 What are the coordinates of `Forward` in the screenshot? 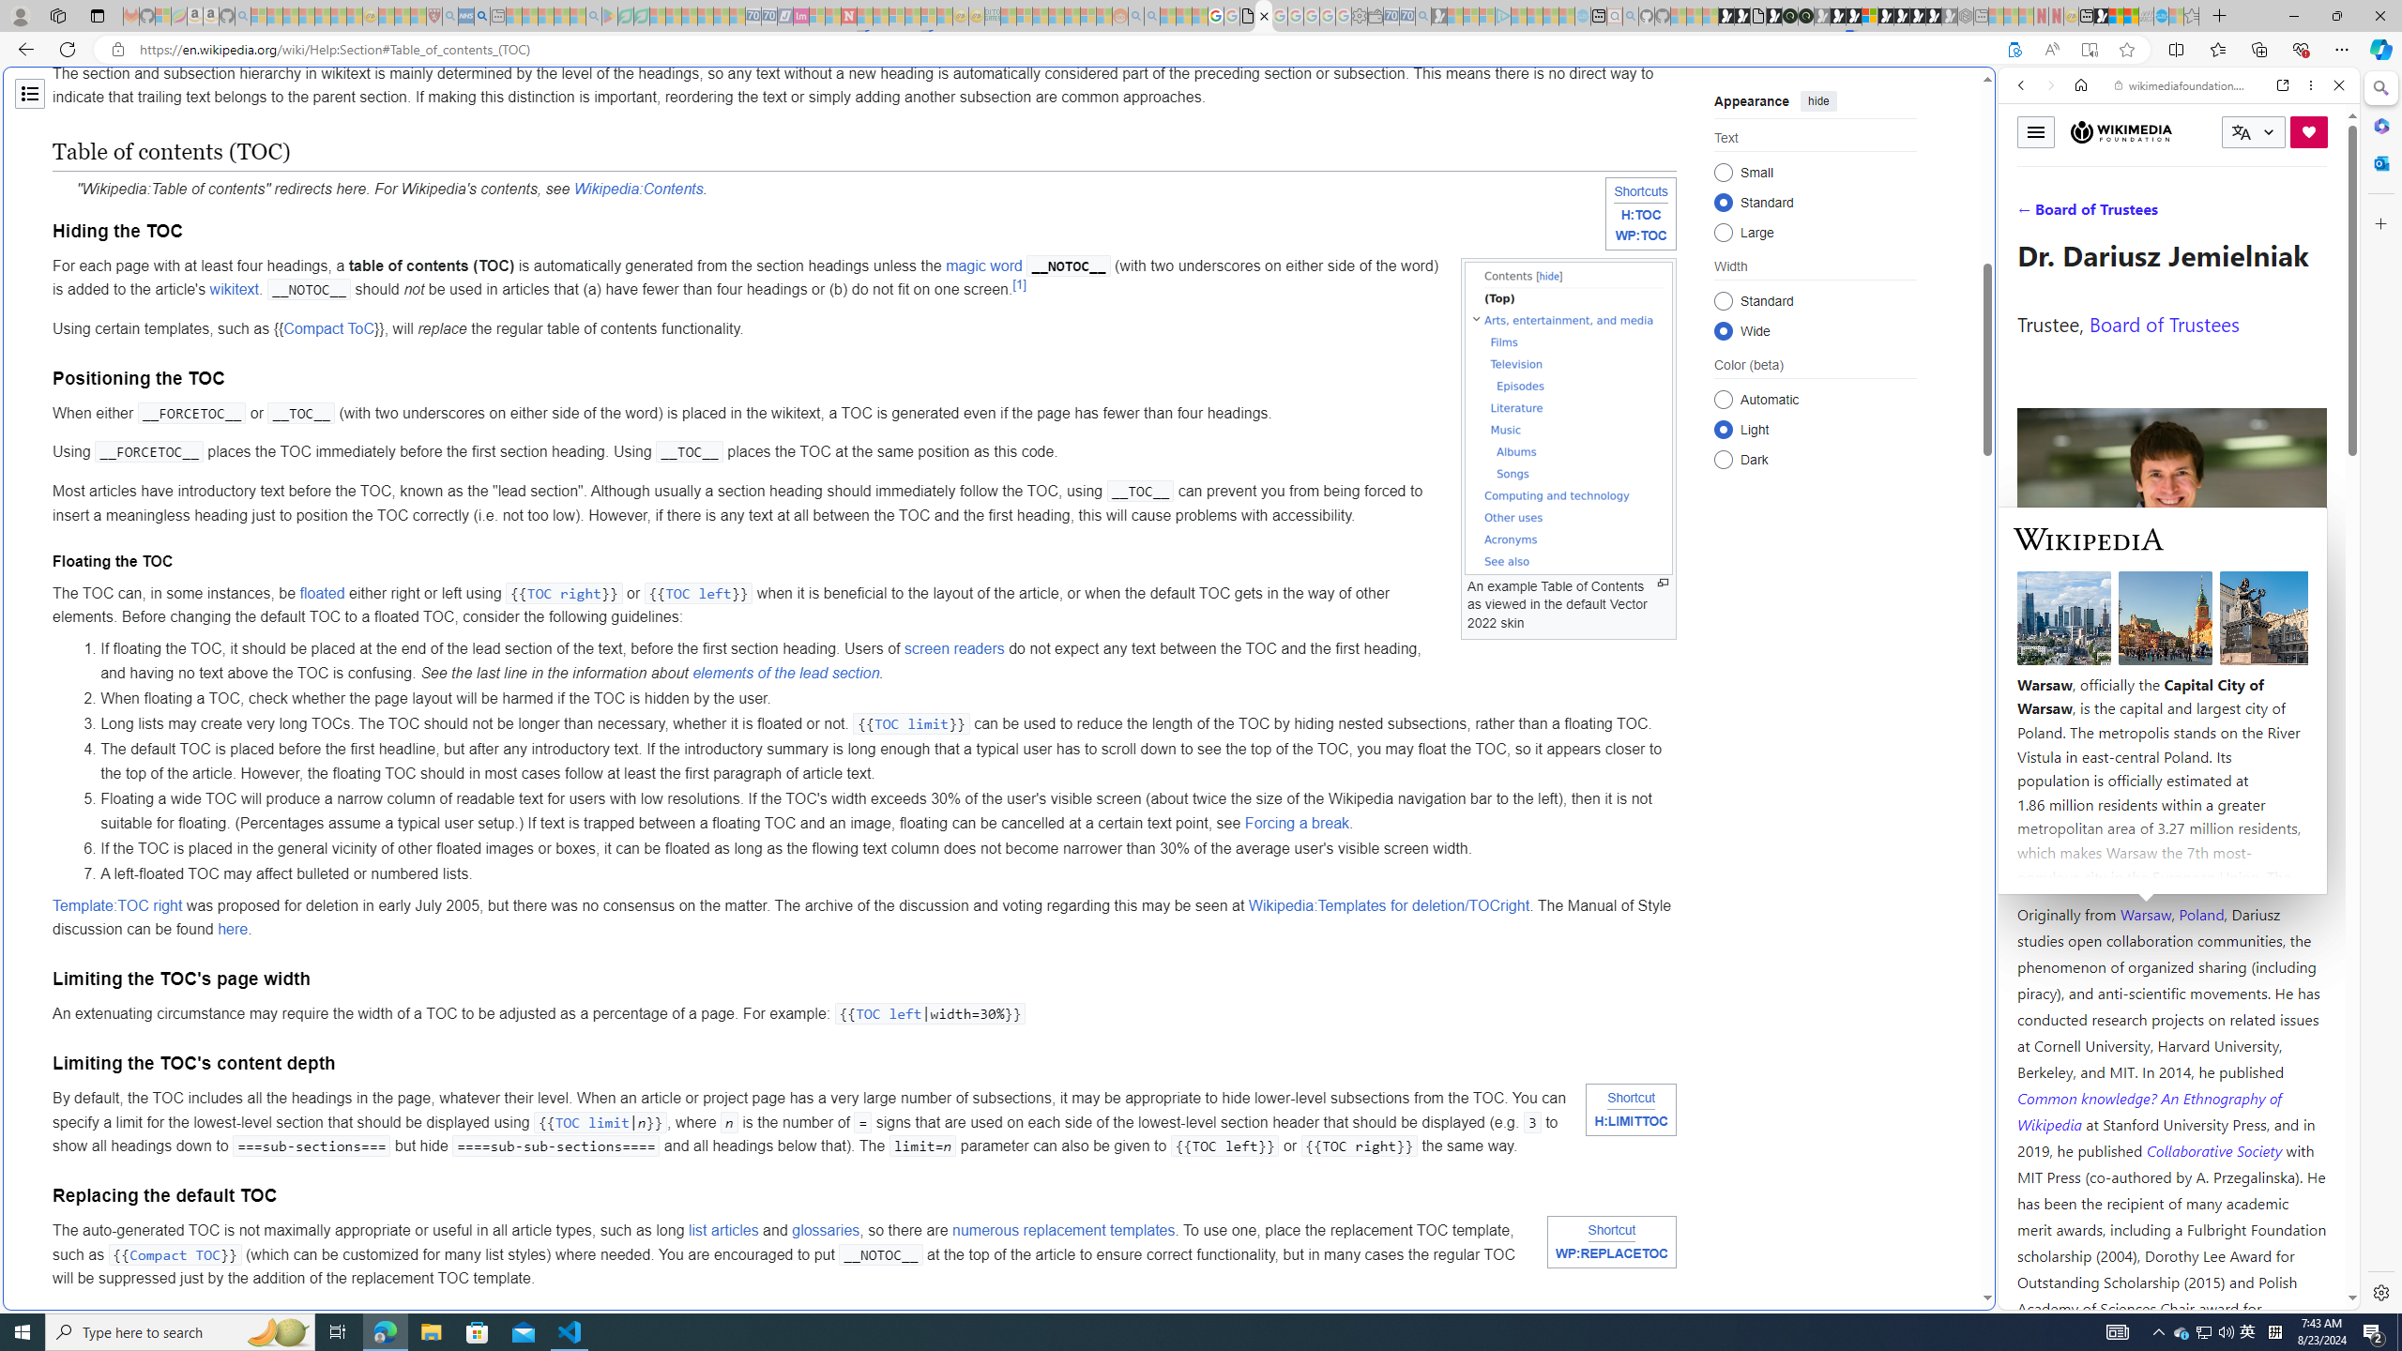 It's located at (2049, 84).